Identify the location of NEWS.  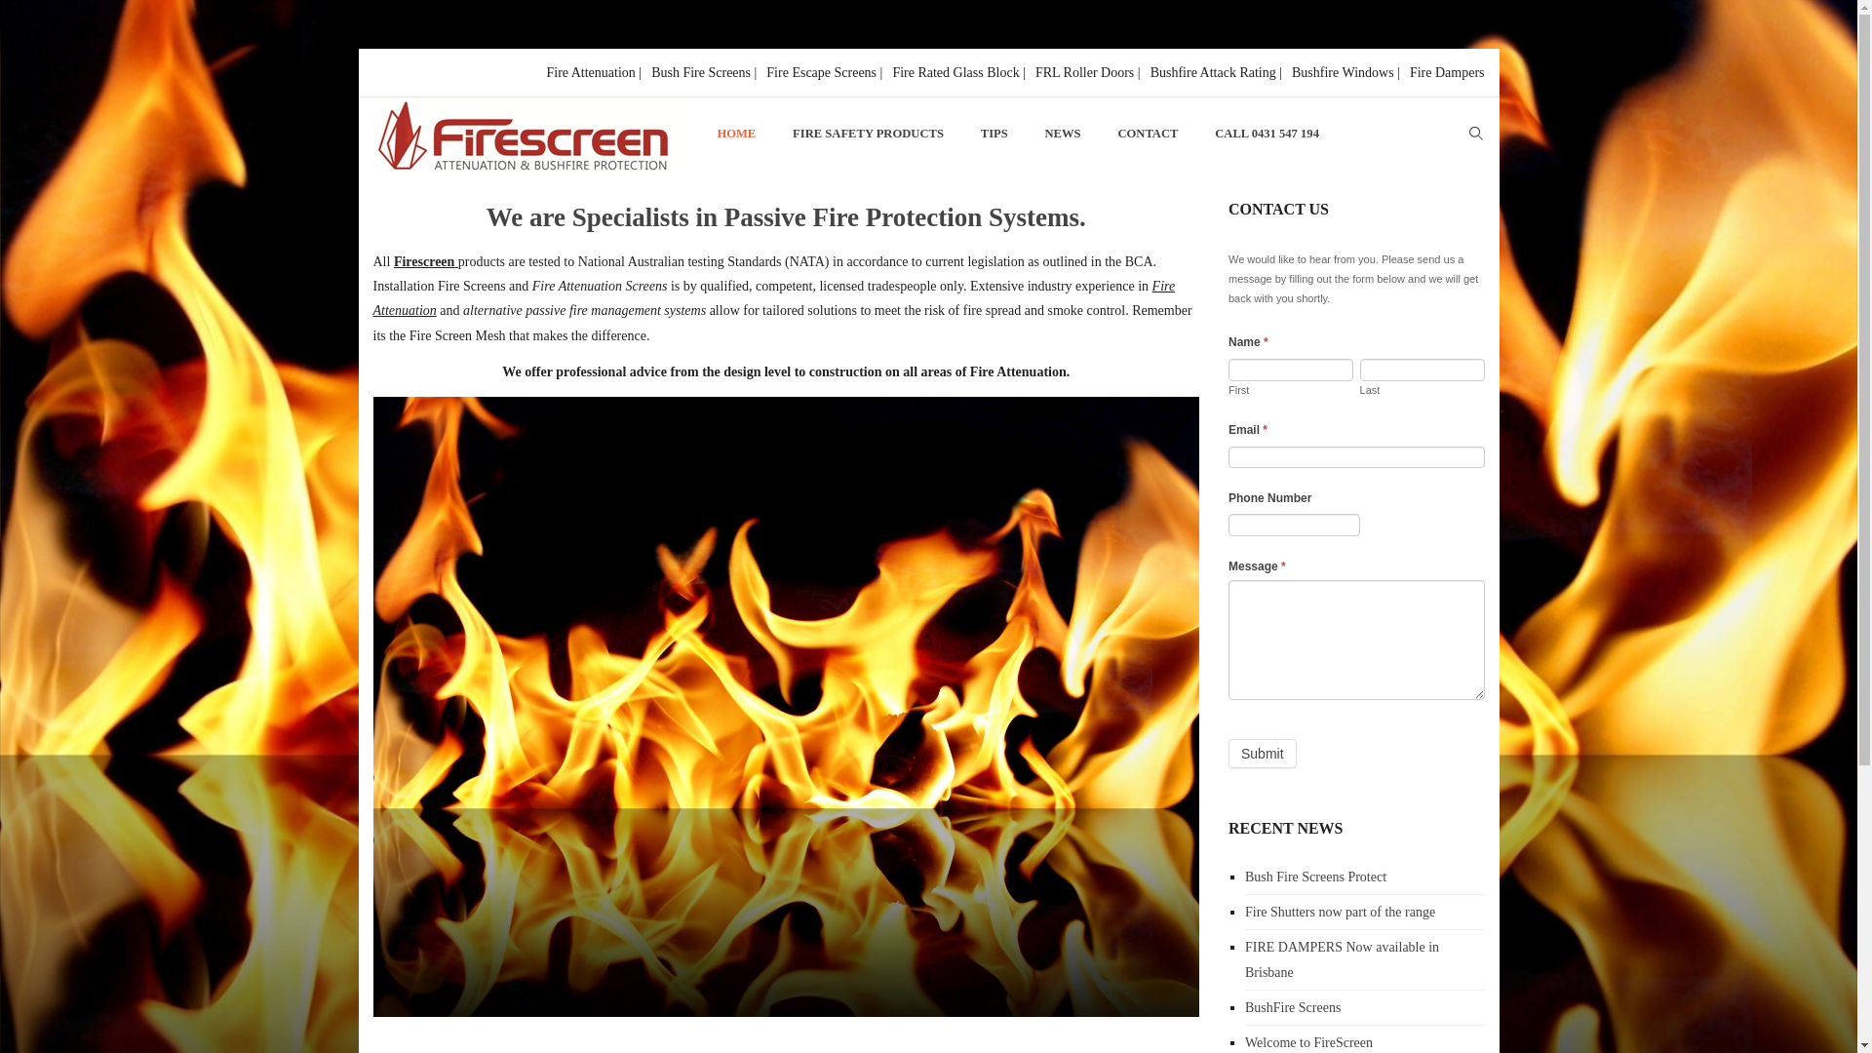
(1063, 135).